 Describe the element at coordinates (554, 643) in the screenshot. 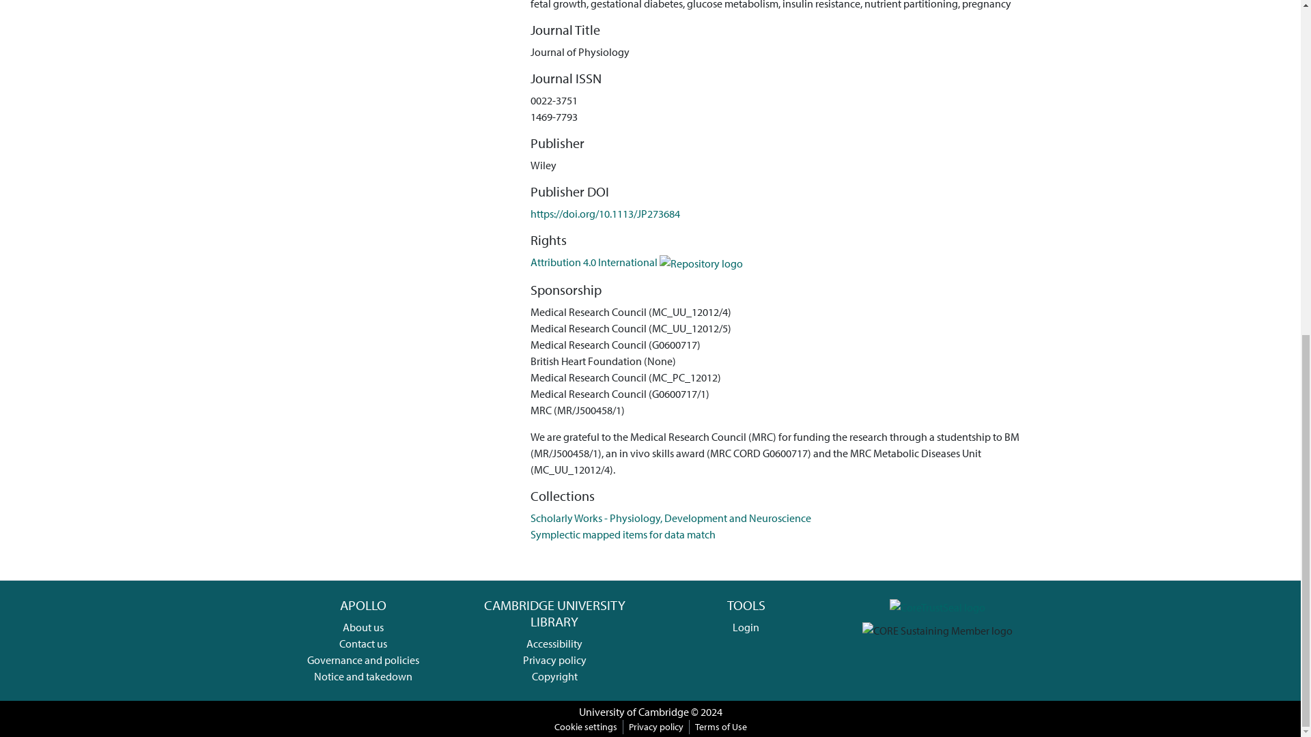

I see `Accessibility` at that location.